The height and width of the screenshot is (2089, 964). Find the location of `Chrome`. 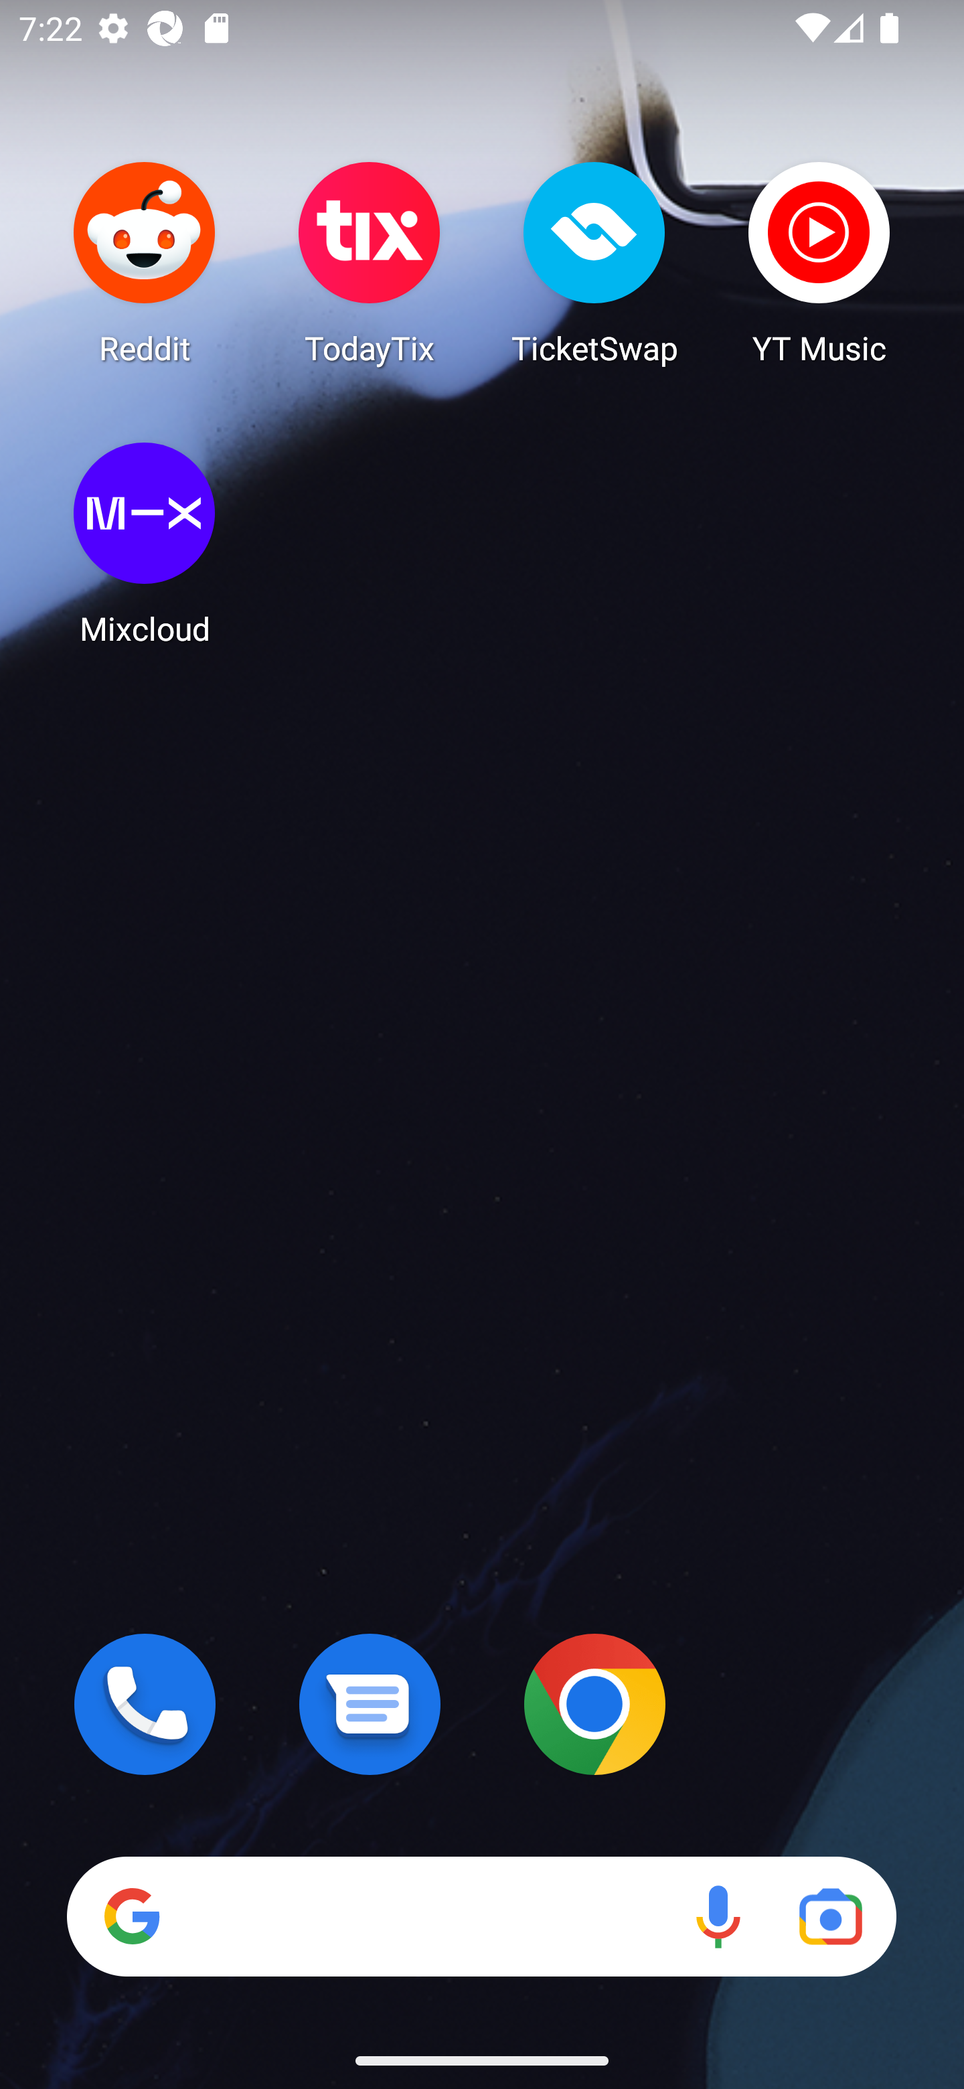

Chrome is located at coordinates (594, 1704).